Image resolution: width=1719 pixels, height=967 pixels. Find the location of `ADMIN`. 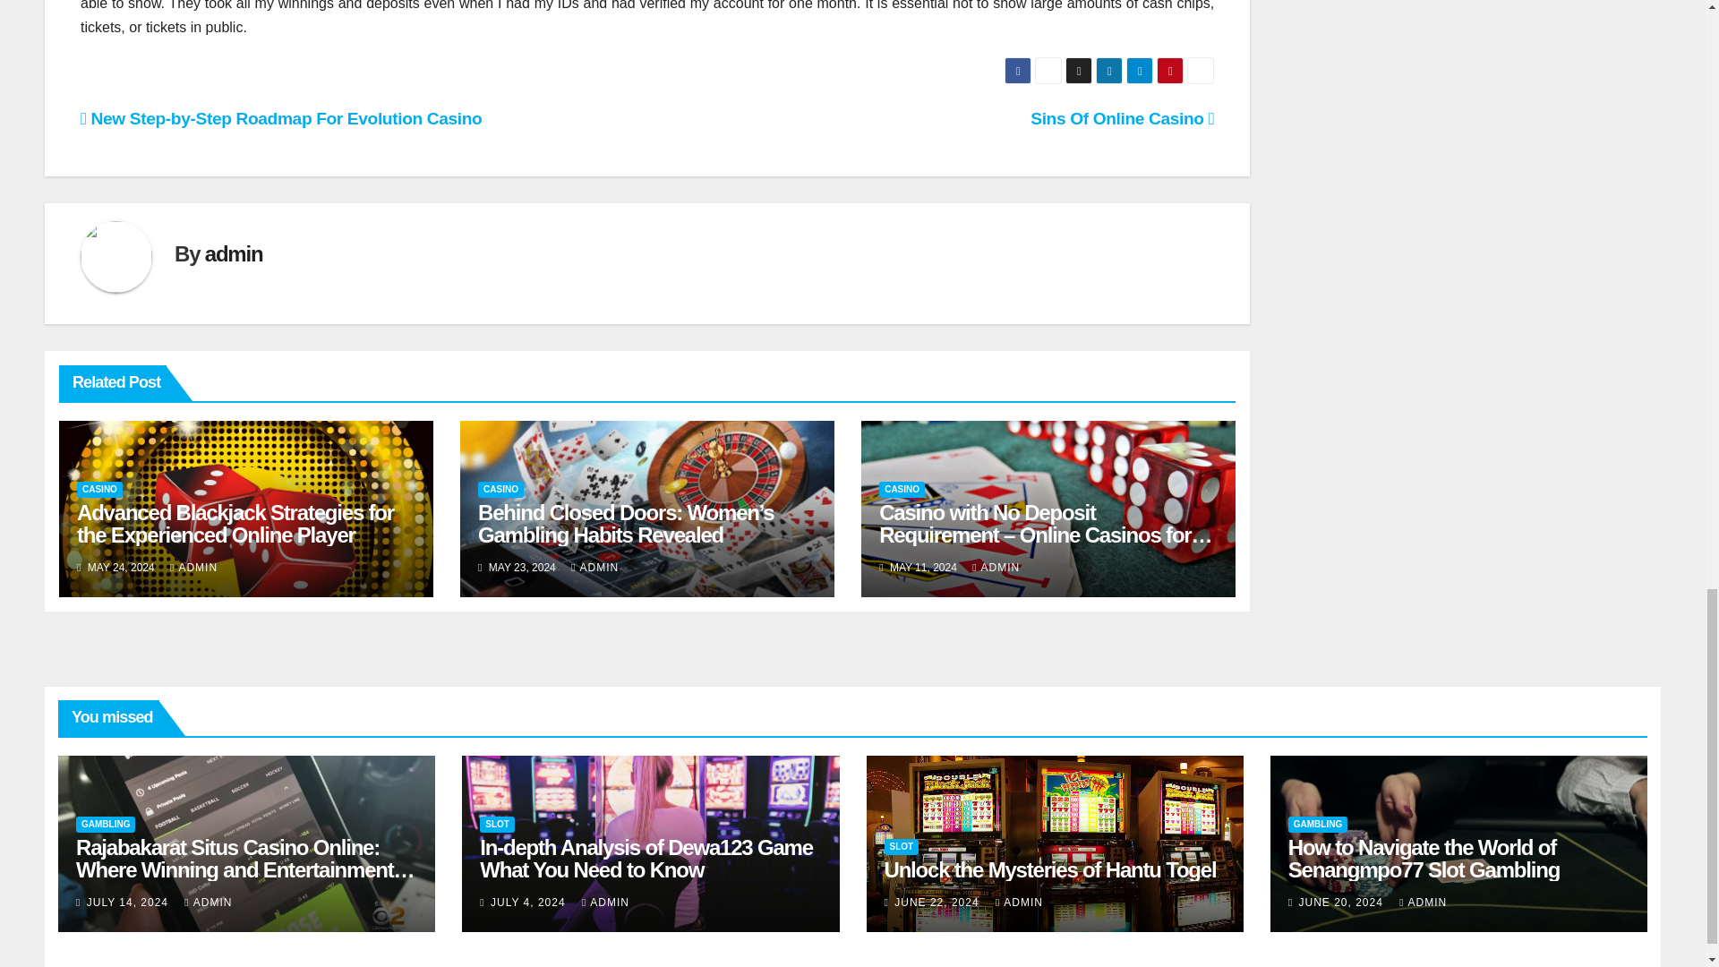

ADMIN is located at coordinates (594, 568).